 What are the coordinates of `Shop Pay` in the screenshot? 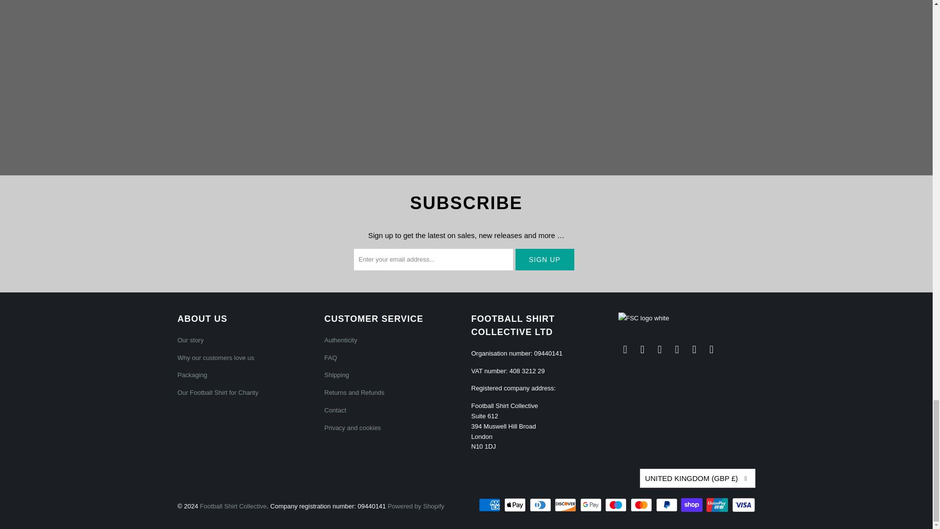 It's located at (692, 505).